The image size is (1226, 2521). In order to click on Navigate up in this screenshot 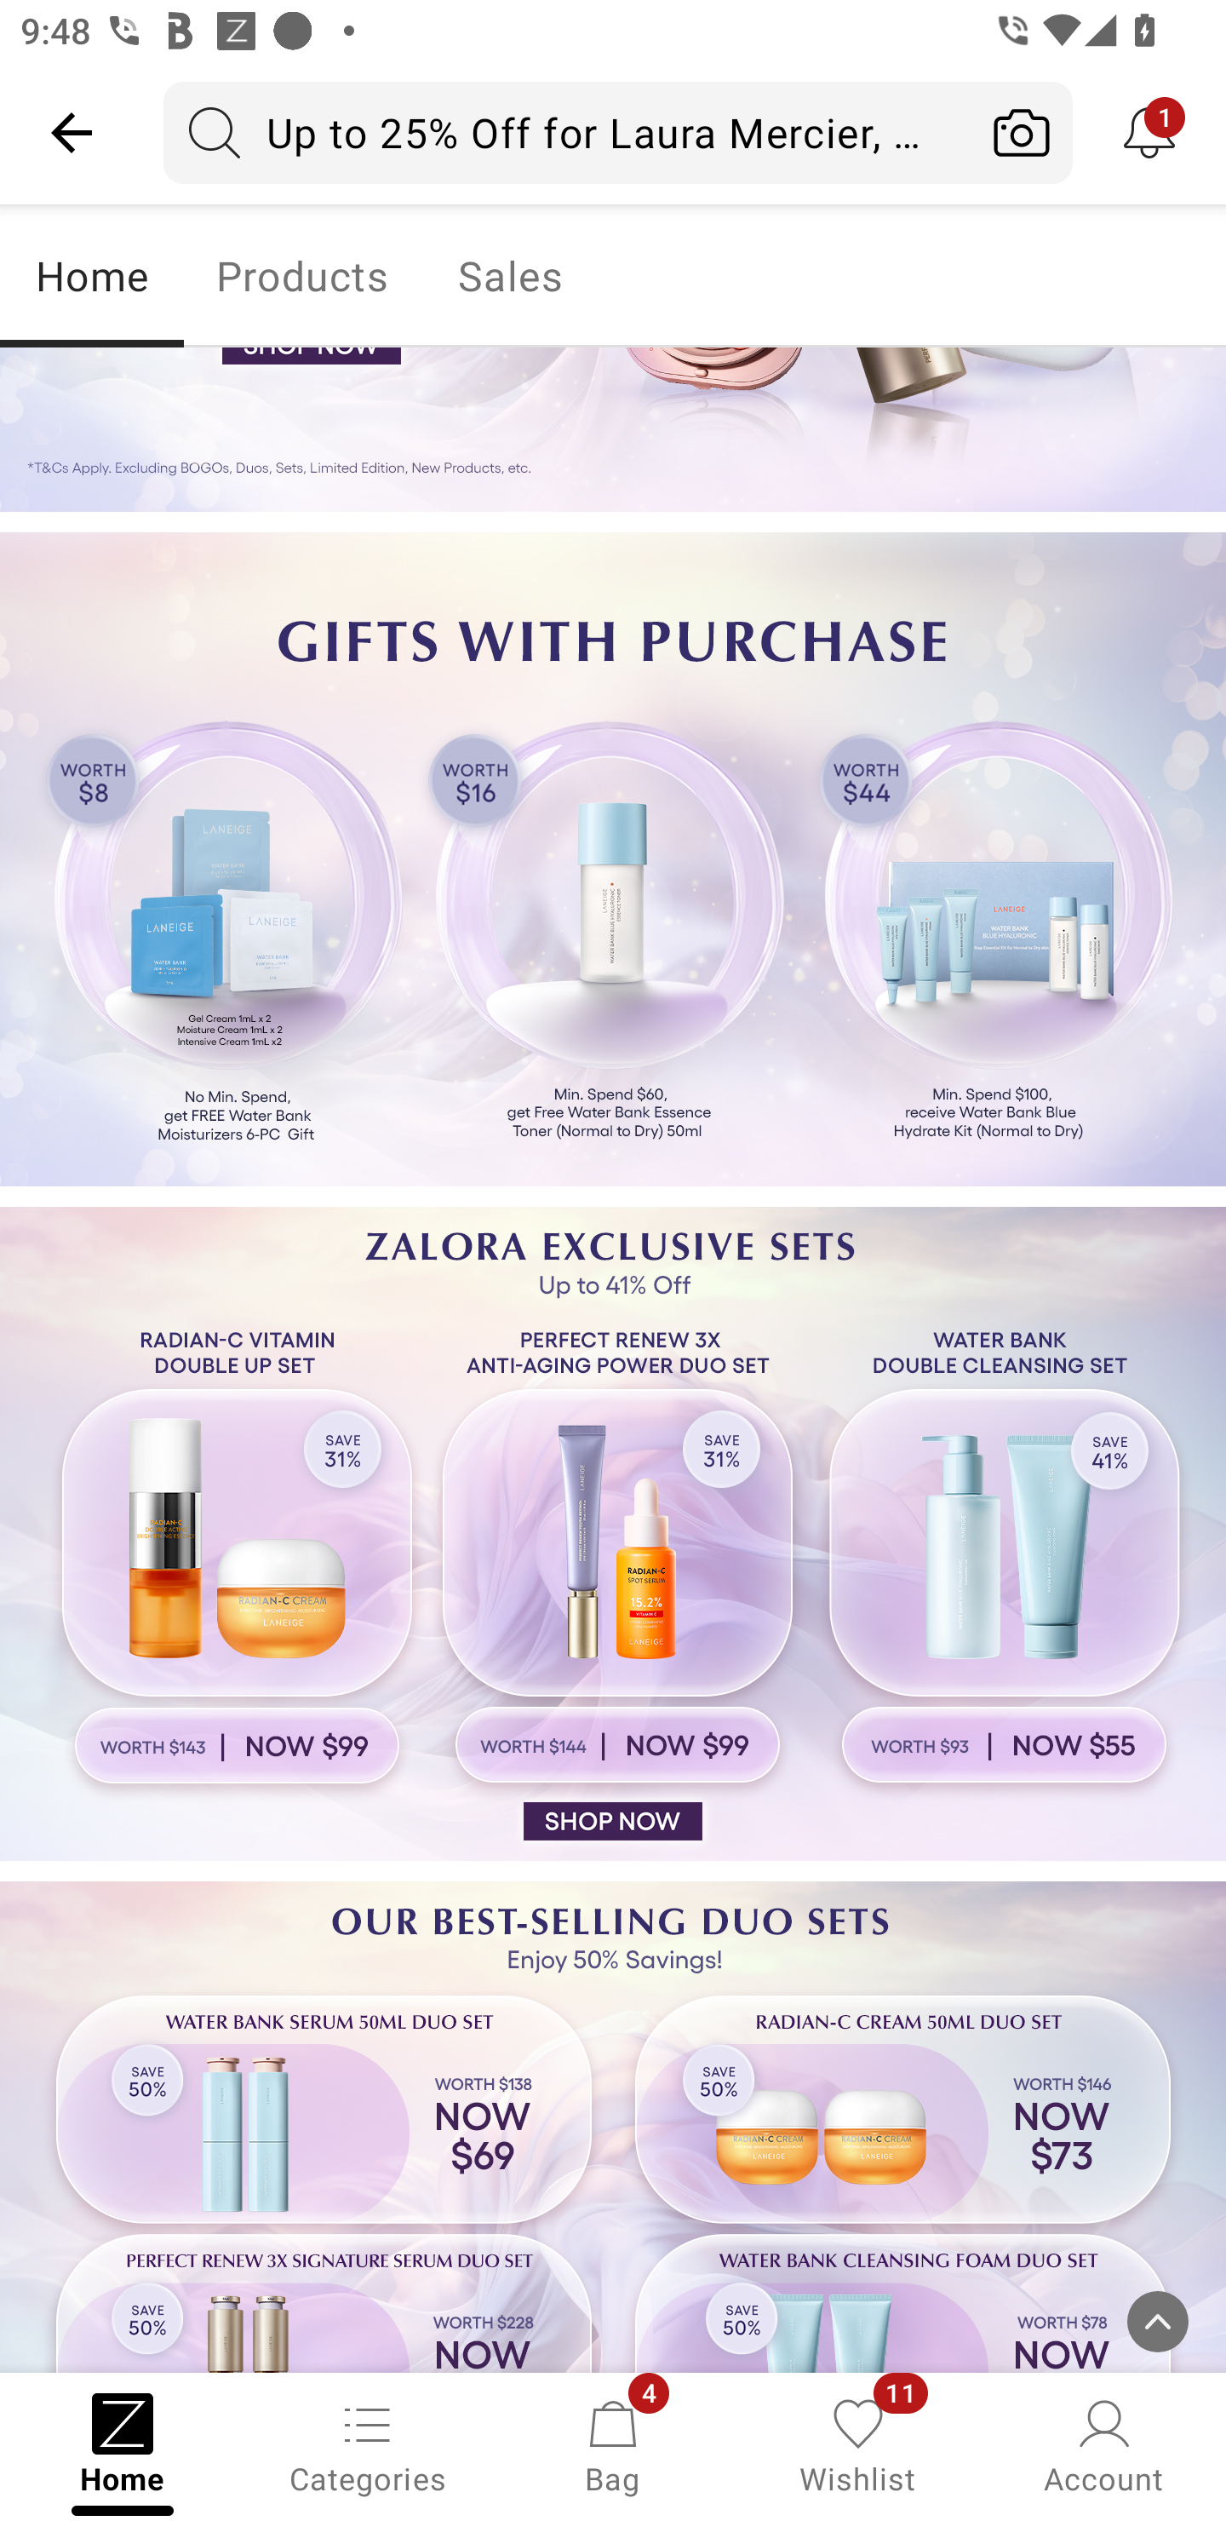, I will do `click(72, 132)`.